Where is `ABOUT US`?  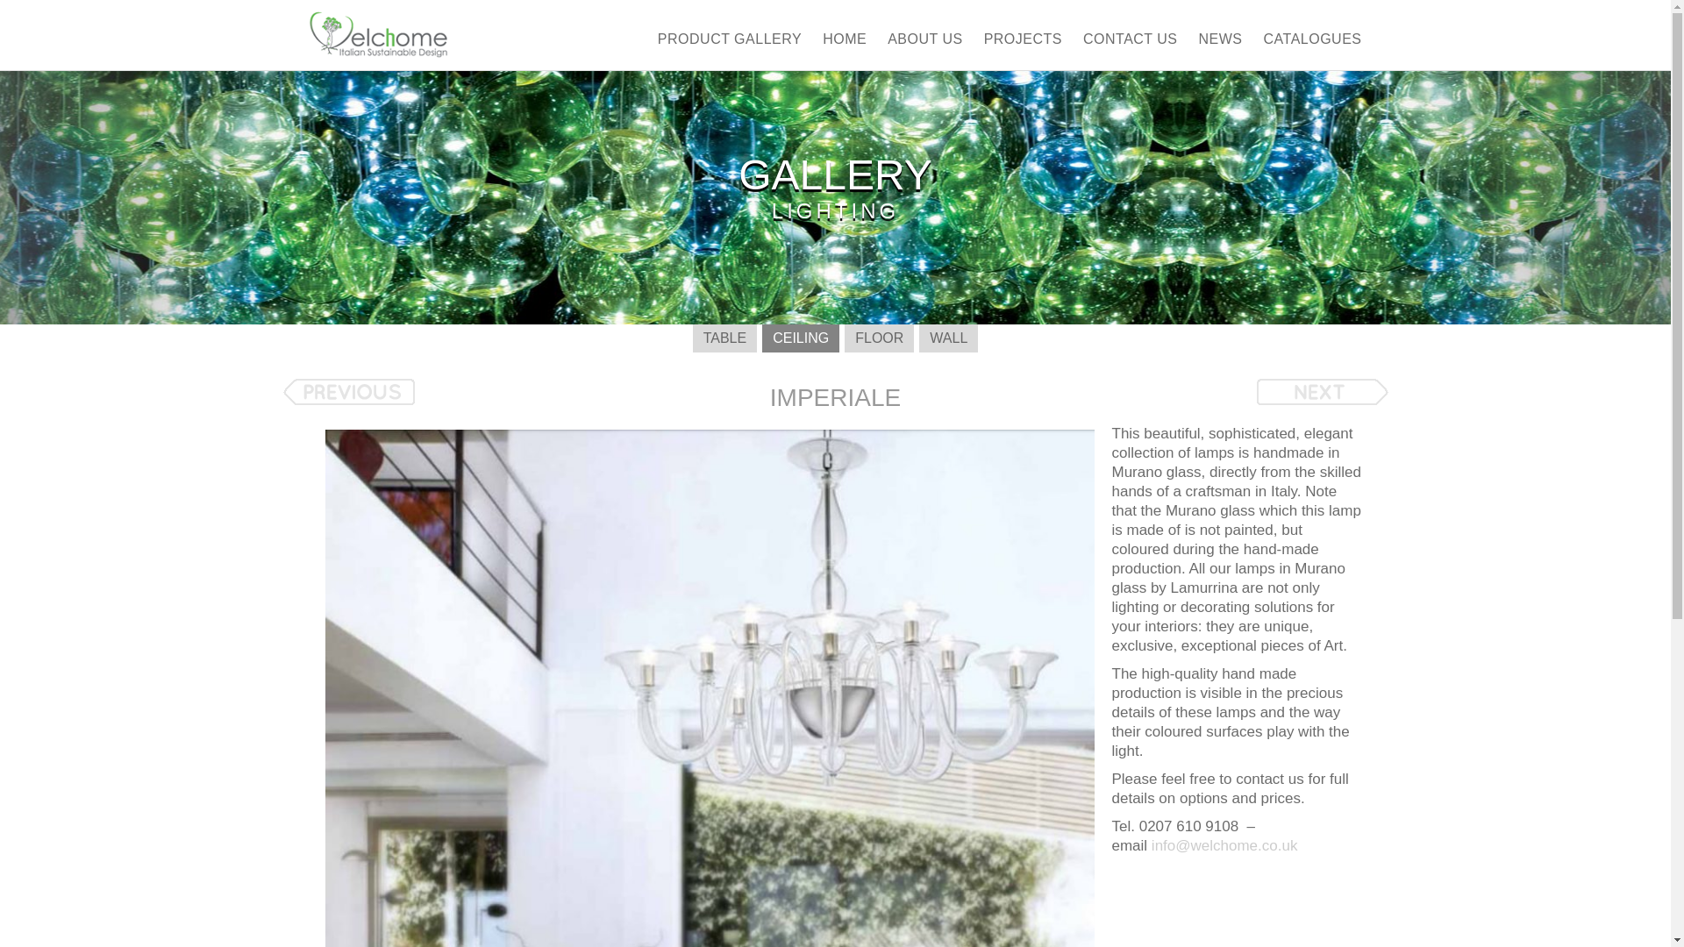
ABOUT US is located at coordinates (924, 44).